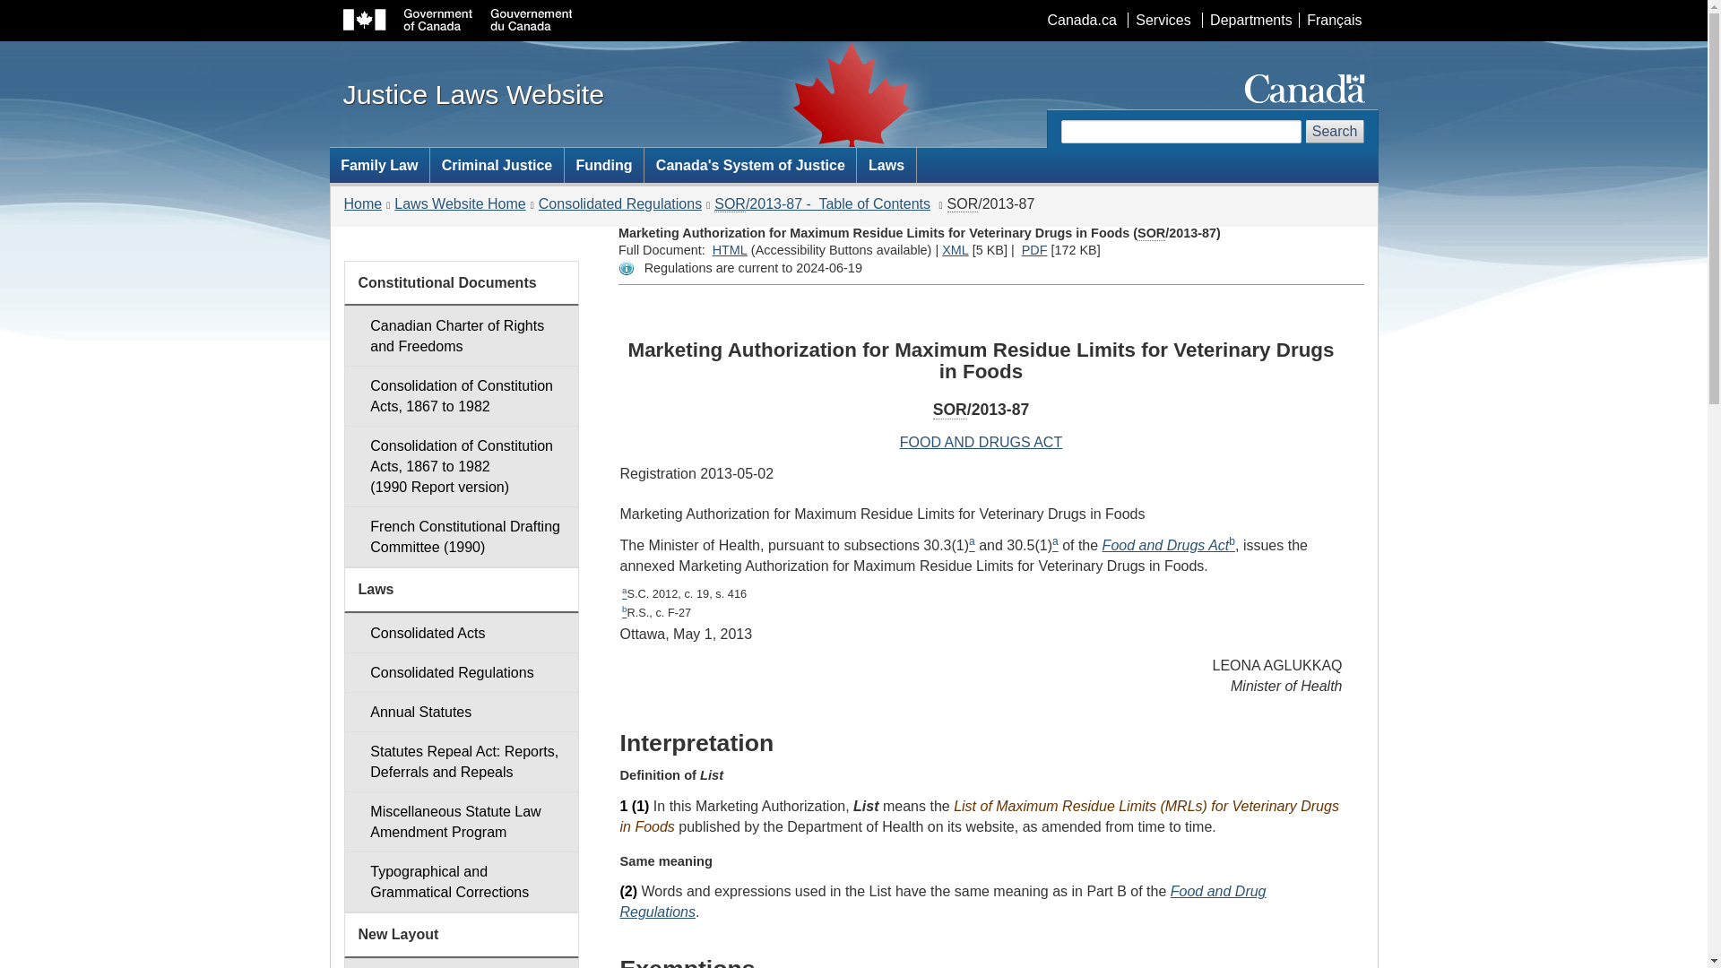 Image resolution: width=1721 pixels, height=968 pixels. Describe the element at coordinates (461, 672) in the screenshot. I see `Consolidated Regulations and Orders` at that location.